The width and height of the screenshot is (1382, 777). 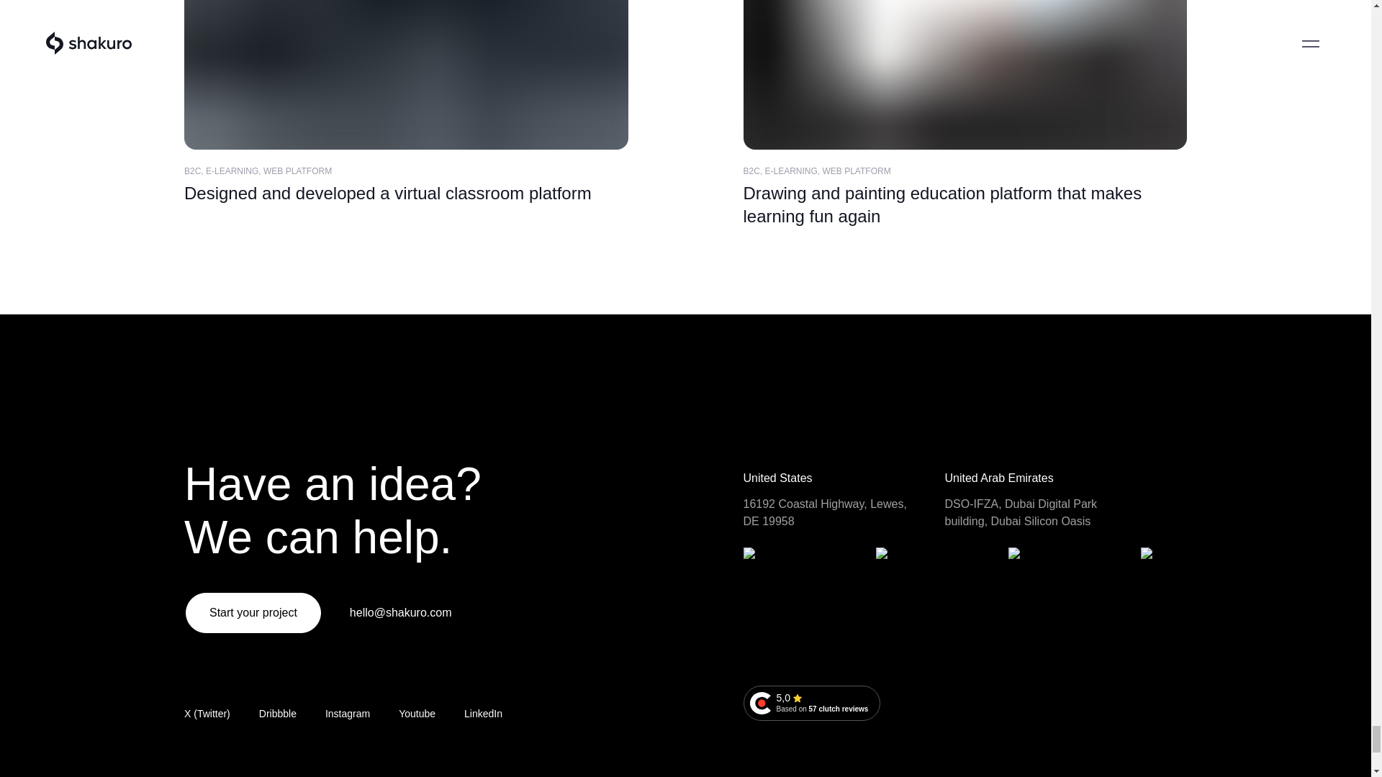 I want to click on Youtube, so click(x=812, y=703).